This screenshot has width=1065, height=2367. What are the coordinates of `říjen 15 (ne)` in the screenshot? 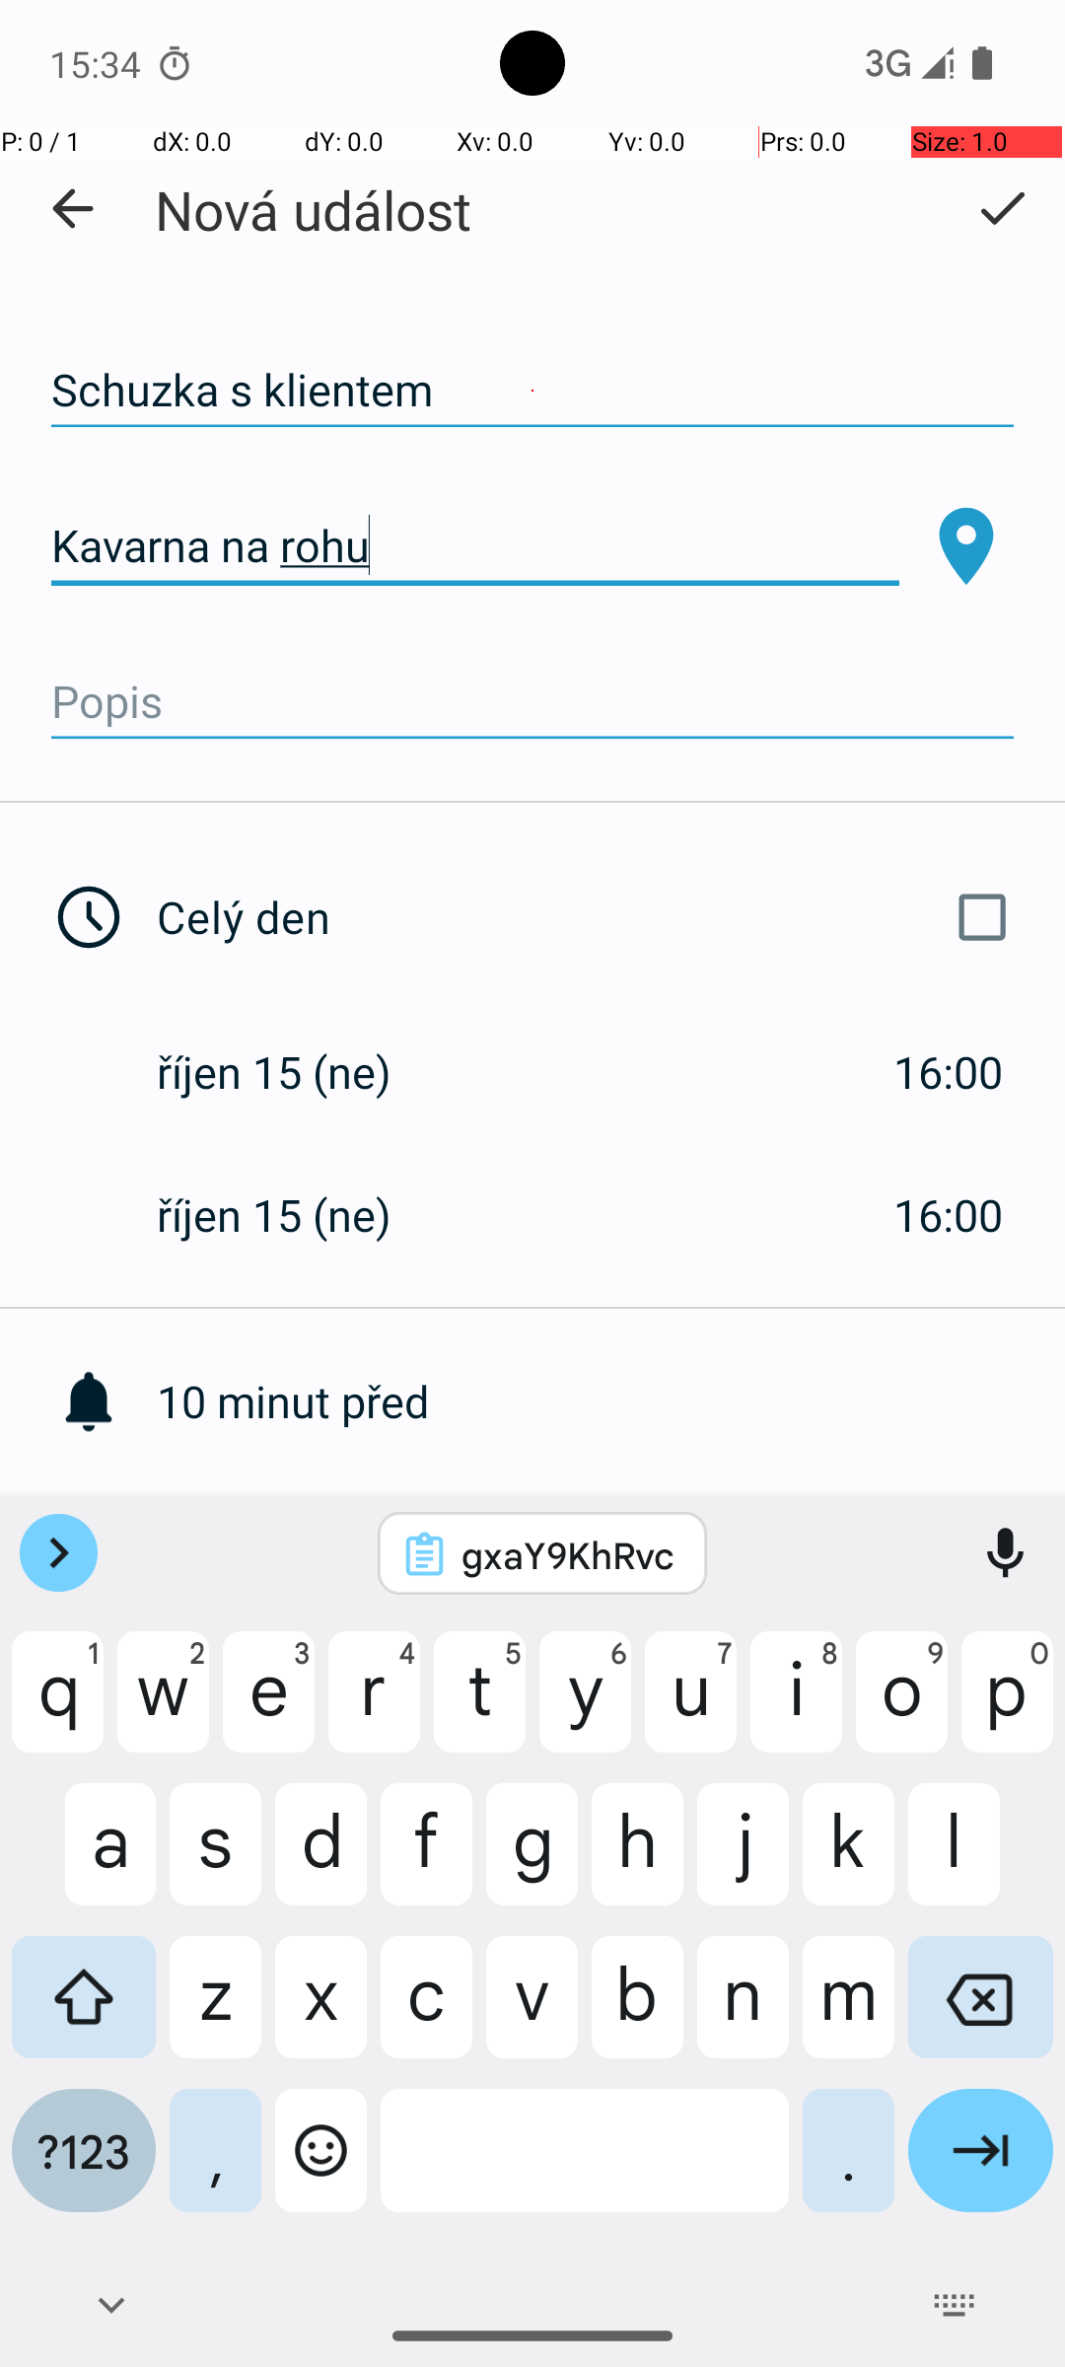 It's located at (295, 1071).